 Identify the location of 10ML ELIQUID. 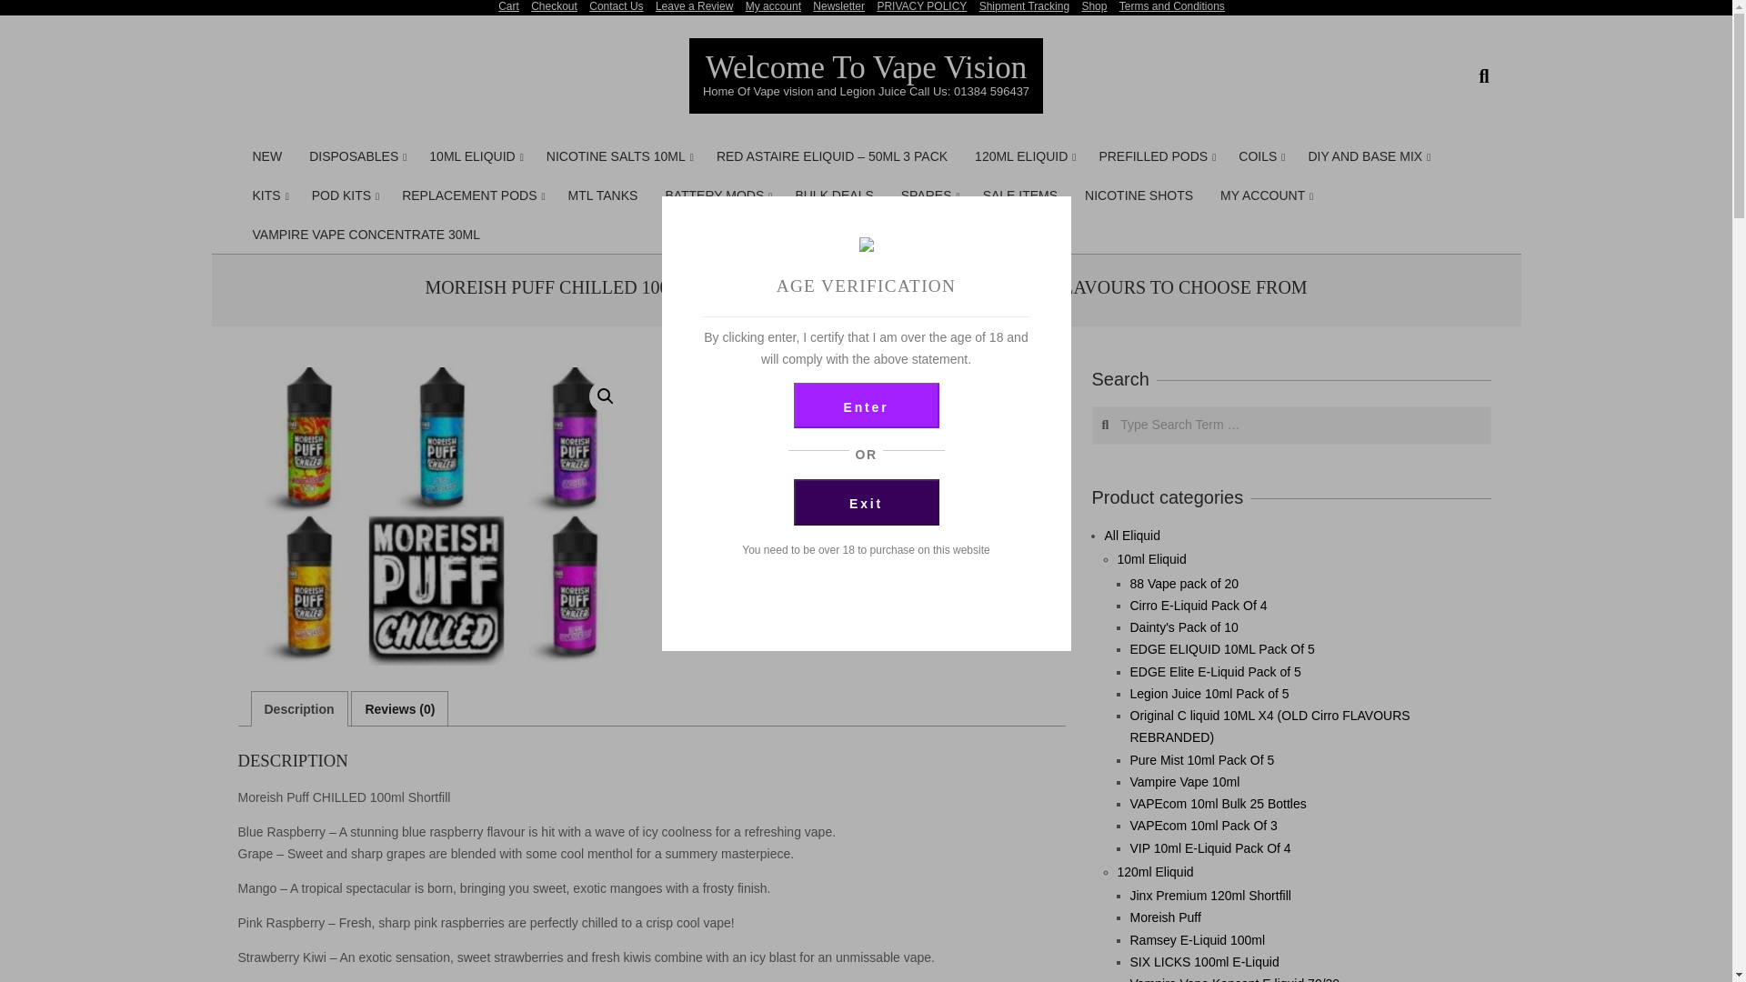
(473, 156).